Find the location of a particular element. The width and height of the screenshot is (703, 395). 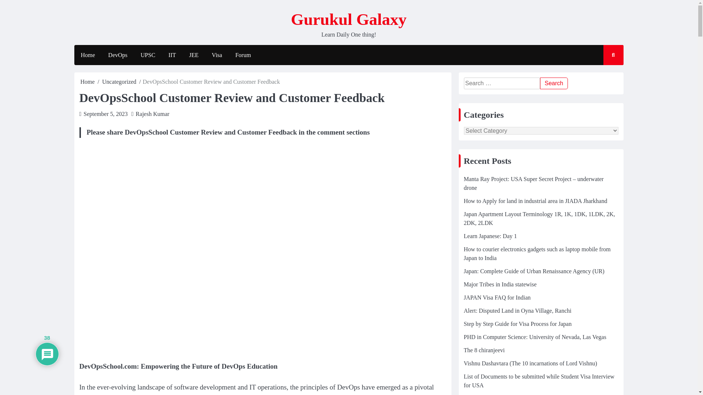

Home is located at coordinates (88, 82).